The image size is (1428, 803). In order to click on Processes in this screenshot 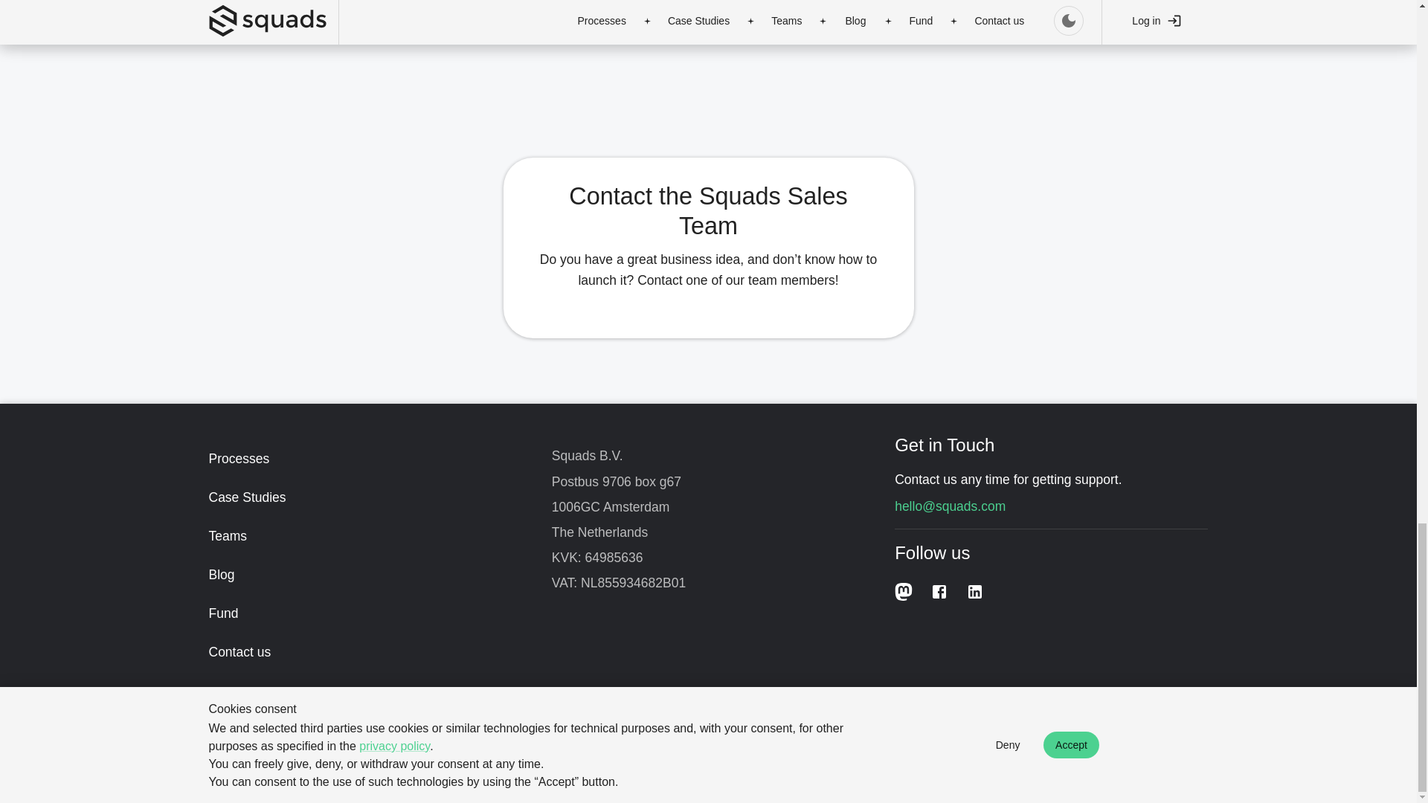, I will do `click(364, 458)`.